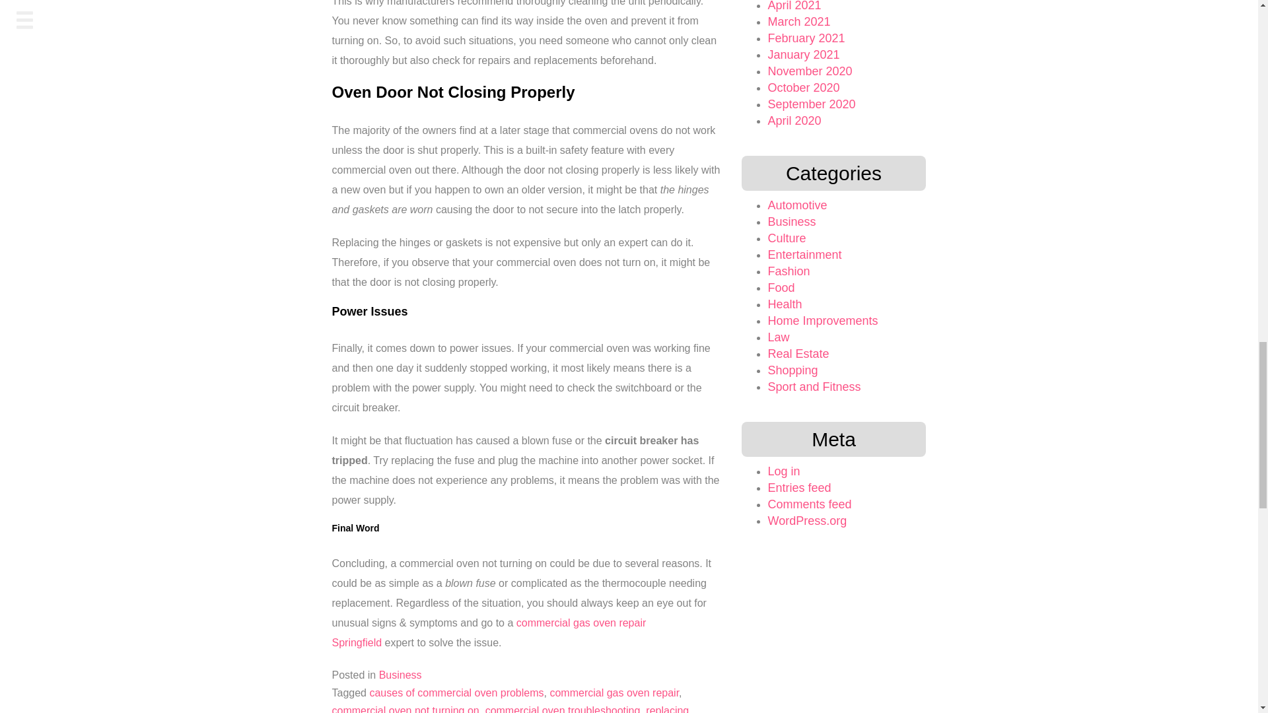  Describe the element at coordinates (400, 675) in the screenshot. I see `Business` at that location.